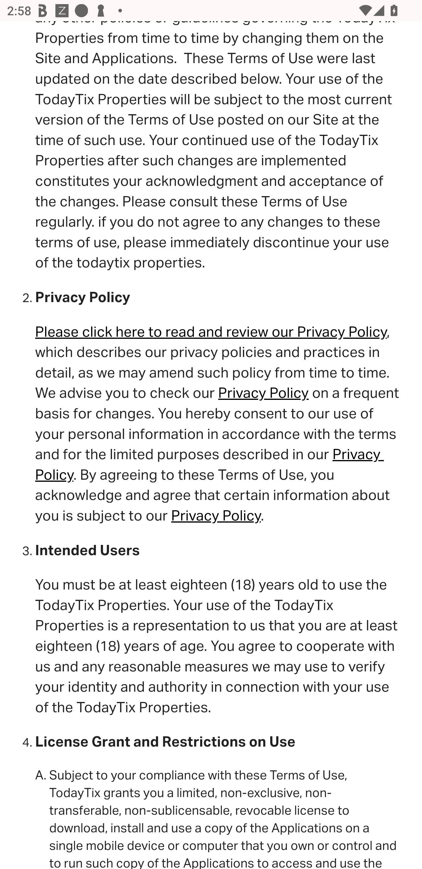 The width and height of the screenshot is (422, 869). I want to click on Privacy Policy, so click(209, 464).